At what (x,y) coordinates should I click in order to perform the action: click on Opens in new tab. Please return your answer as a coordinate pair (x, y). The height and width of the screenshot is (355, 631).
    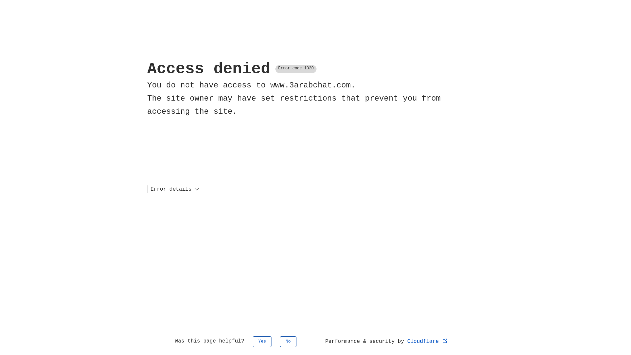
    Looking at the image, I should click on (445, 341).